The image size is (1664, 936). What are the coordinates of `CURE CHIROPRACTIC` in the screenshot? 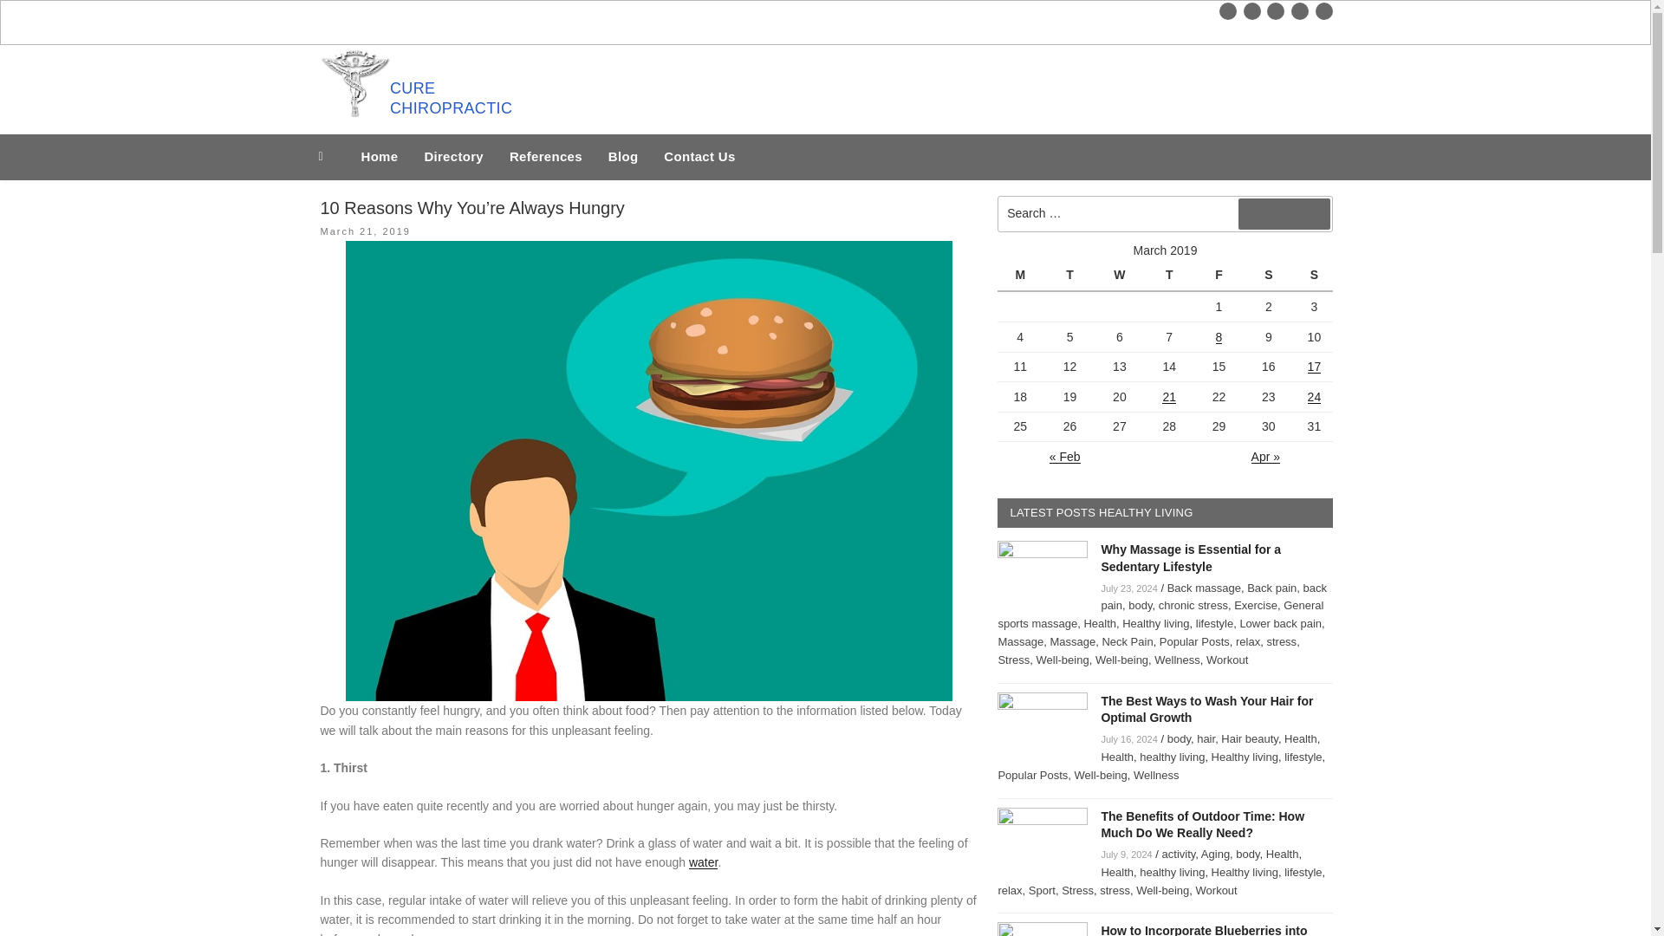 It's located at (467, 98).